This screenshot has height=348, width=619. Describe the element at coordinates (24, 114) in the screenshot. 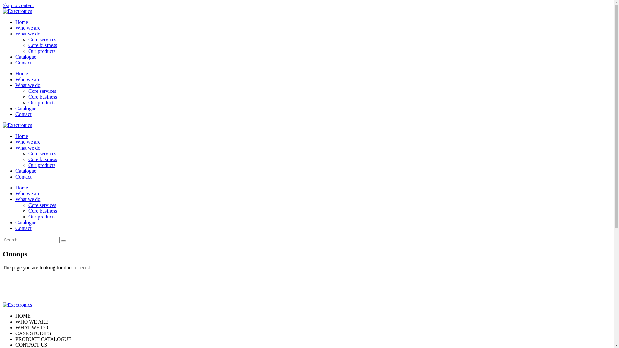

I see `Contact` at that location.